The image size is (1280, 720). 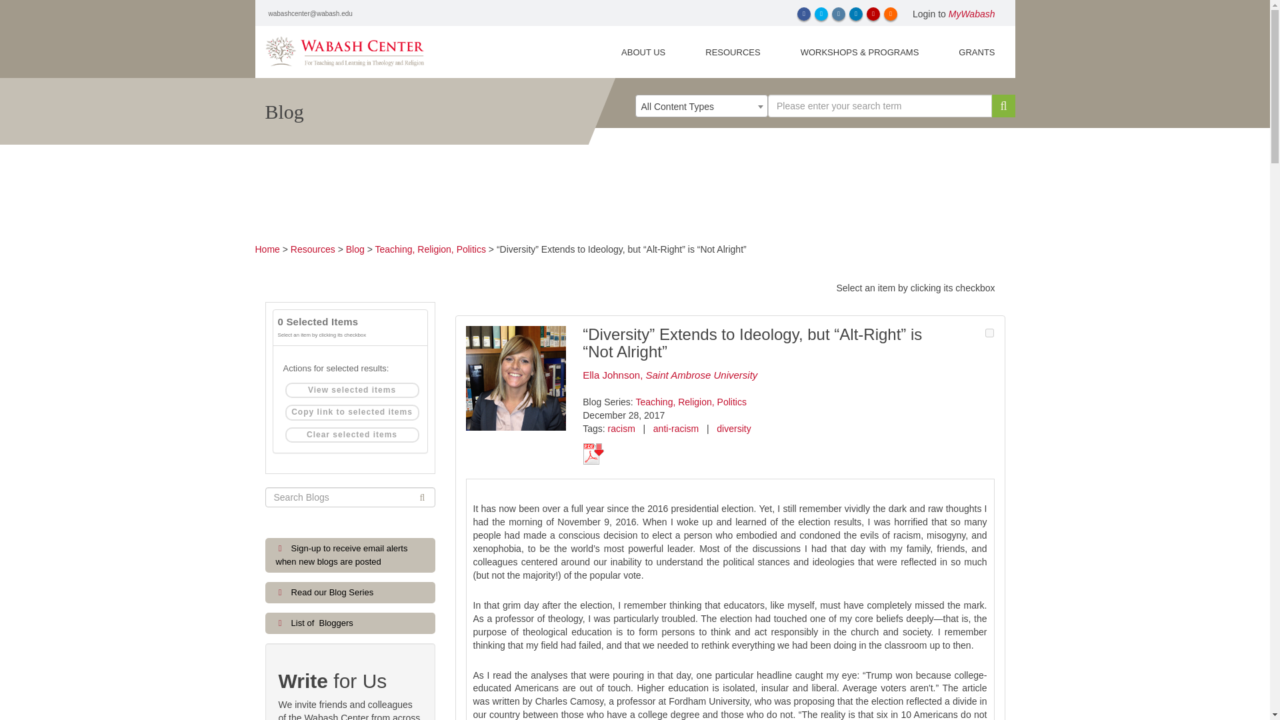 I want to click on RESOURCES, so click(x=732, y=51).